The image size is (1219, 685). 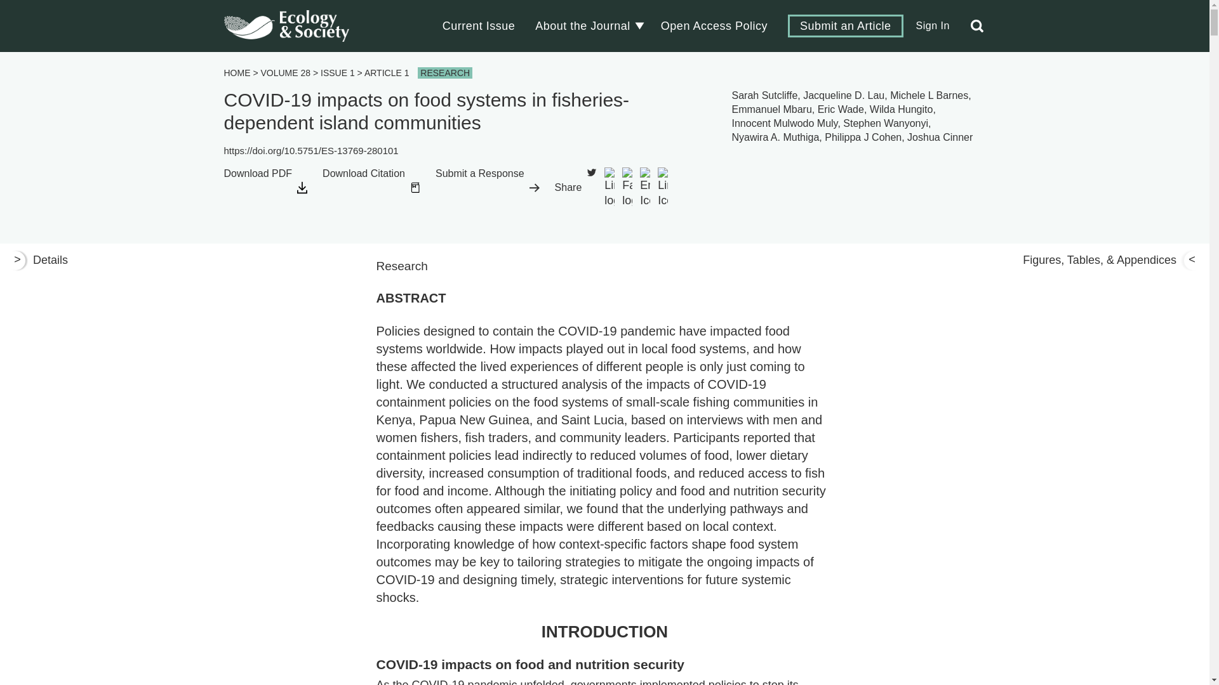 I want to click on HOME, so click(x=236, y=72).